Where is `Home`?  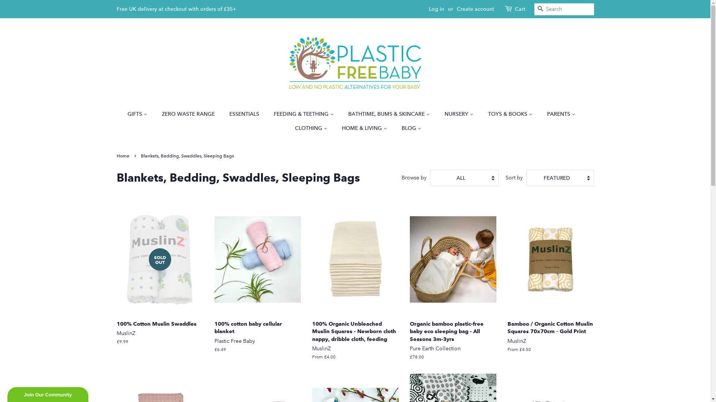 Home is located at coordinates (124, 156).